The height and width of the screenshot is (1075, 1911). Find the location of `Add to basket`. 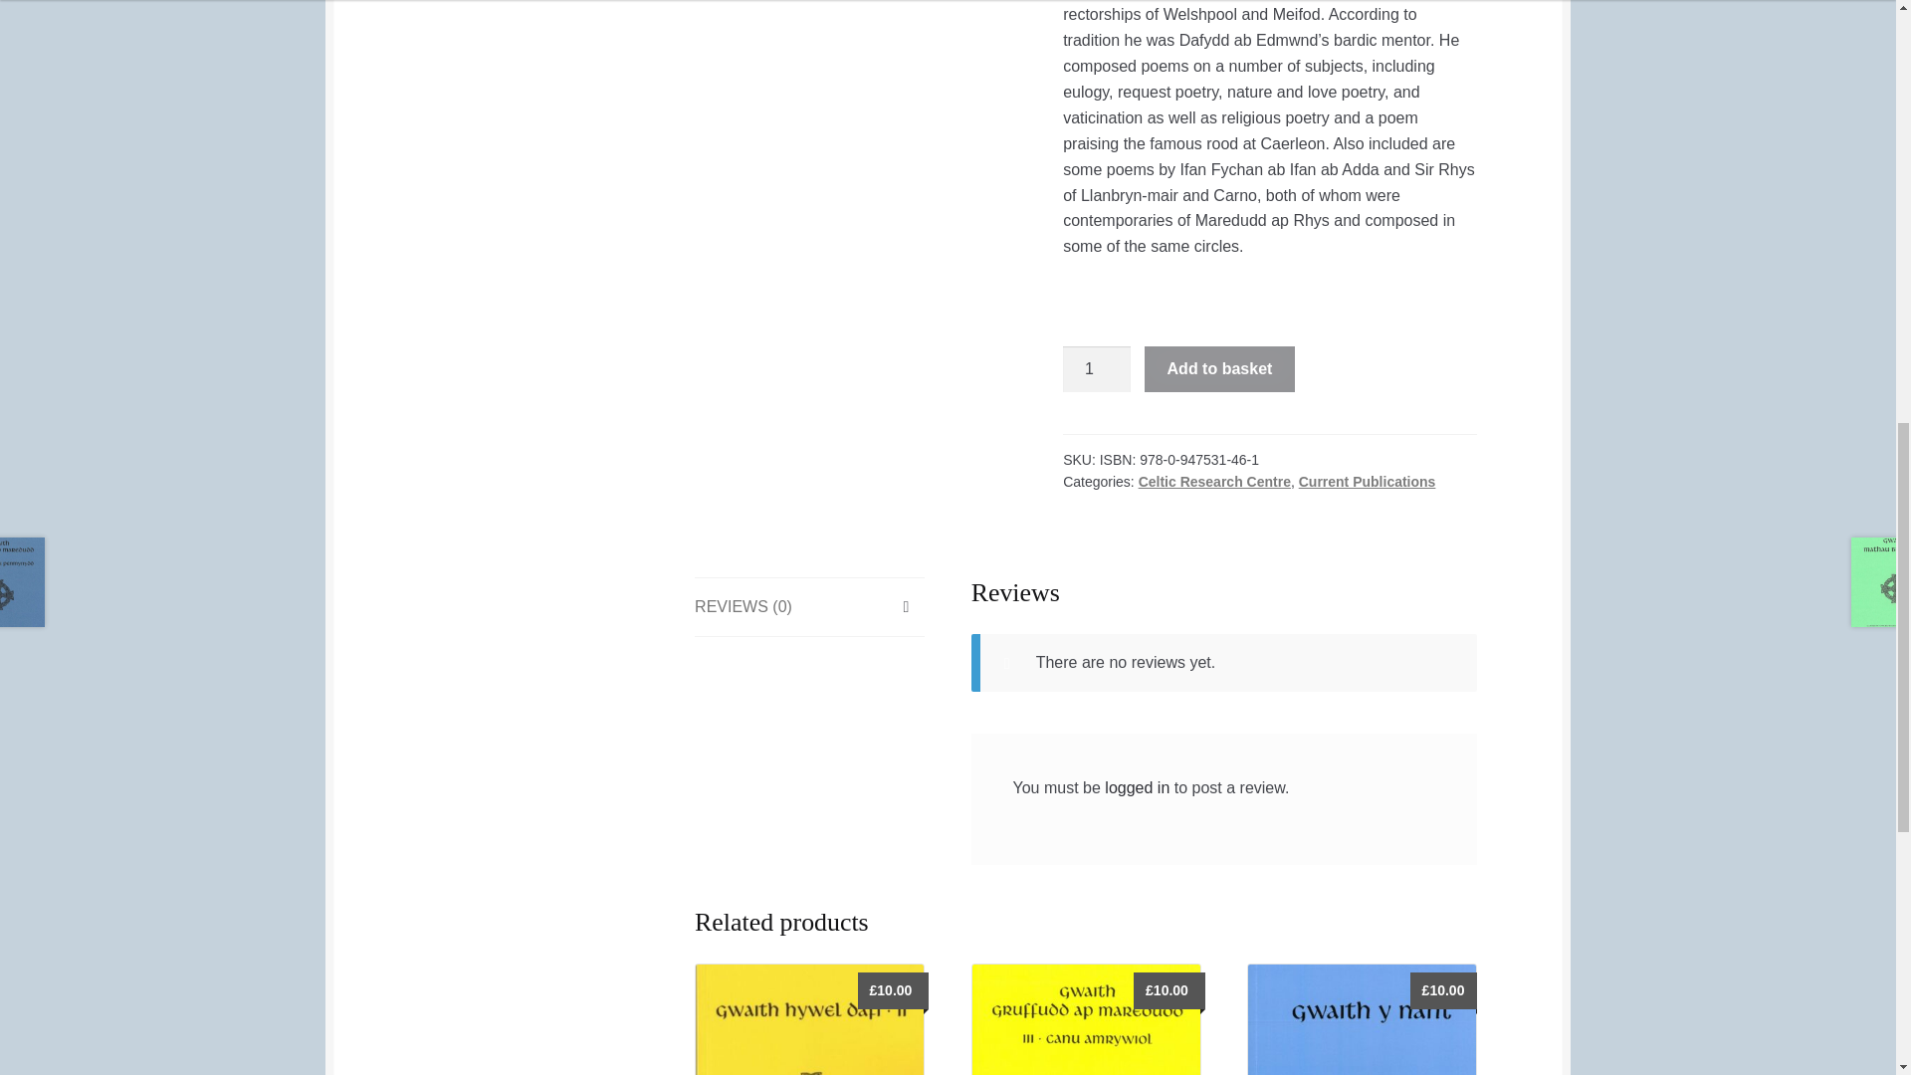

Add to basket is located at coordinates (1220, 368).